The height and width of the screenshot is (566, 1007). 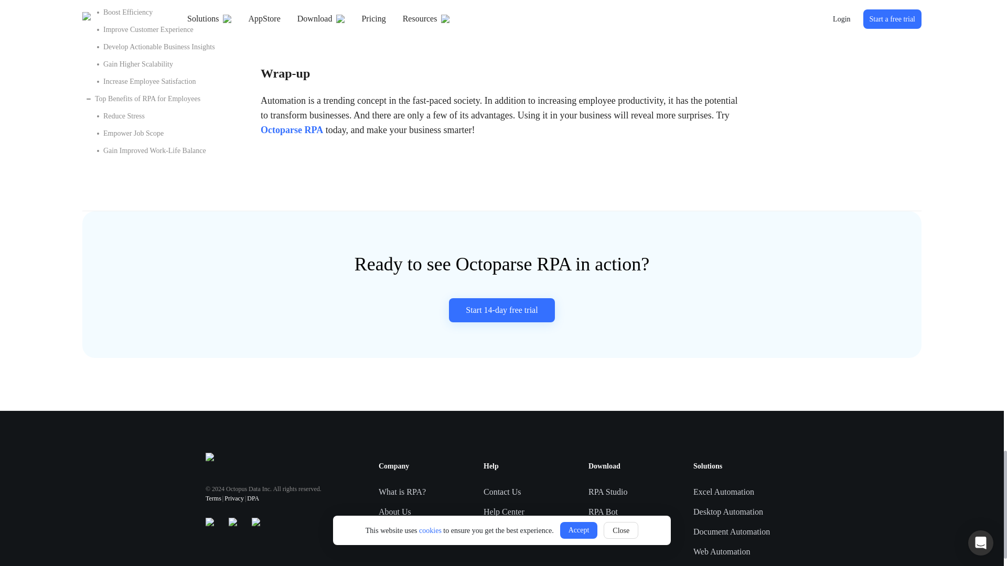 What do you see at coordinates (293, 129) in the screenshot?
I see `Octoparse RPA` at bounding box center [293, 129].